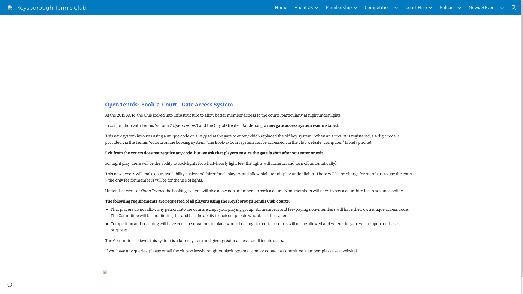 The image size is (523, 294). Describe the element at coordinates (47, 7) in the screenshot. I see `Keysborough Tennis Club` at that location.